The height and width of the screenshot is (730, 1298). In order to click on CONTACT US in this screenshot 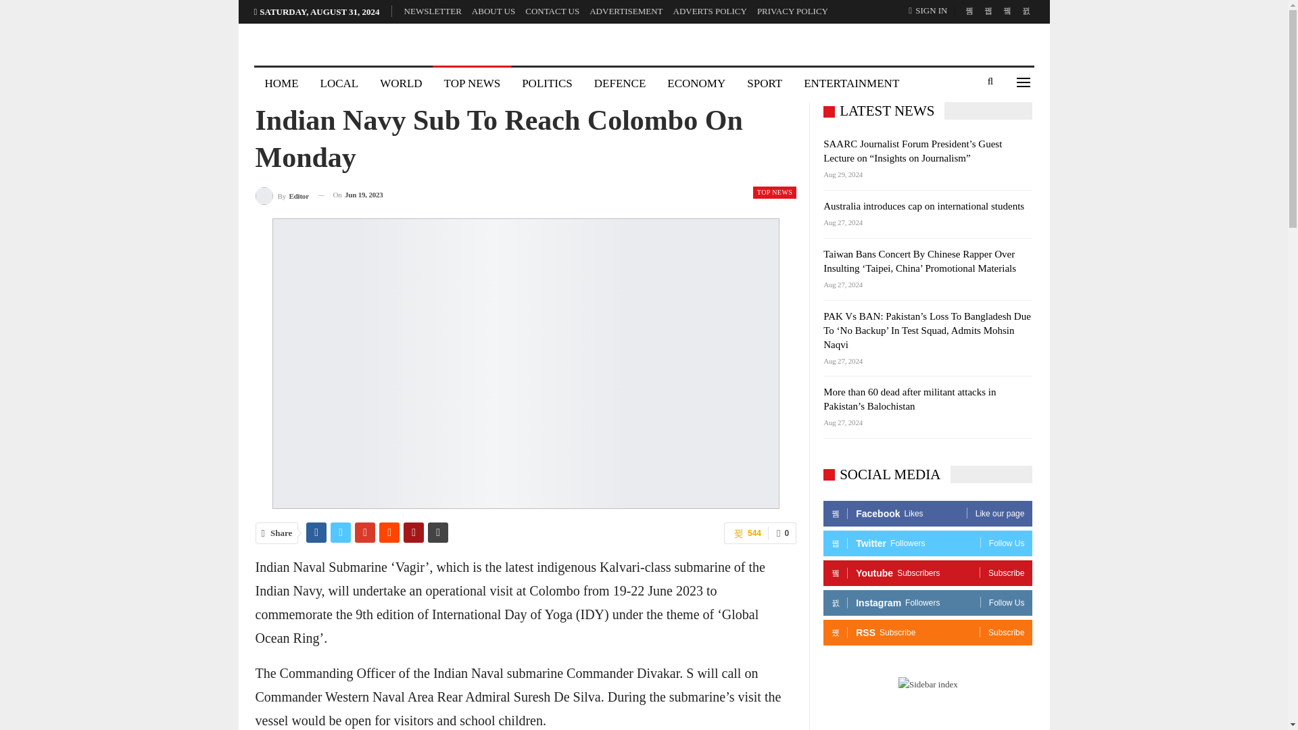, I will do `click(552, 11)`.